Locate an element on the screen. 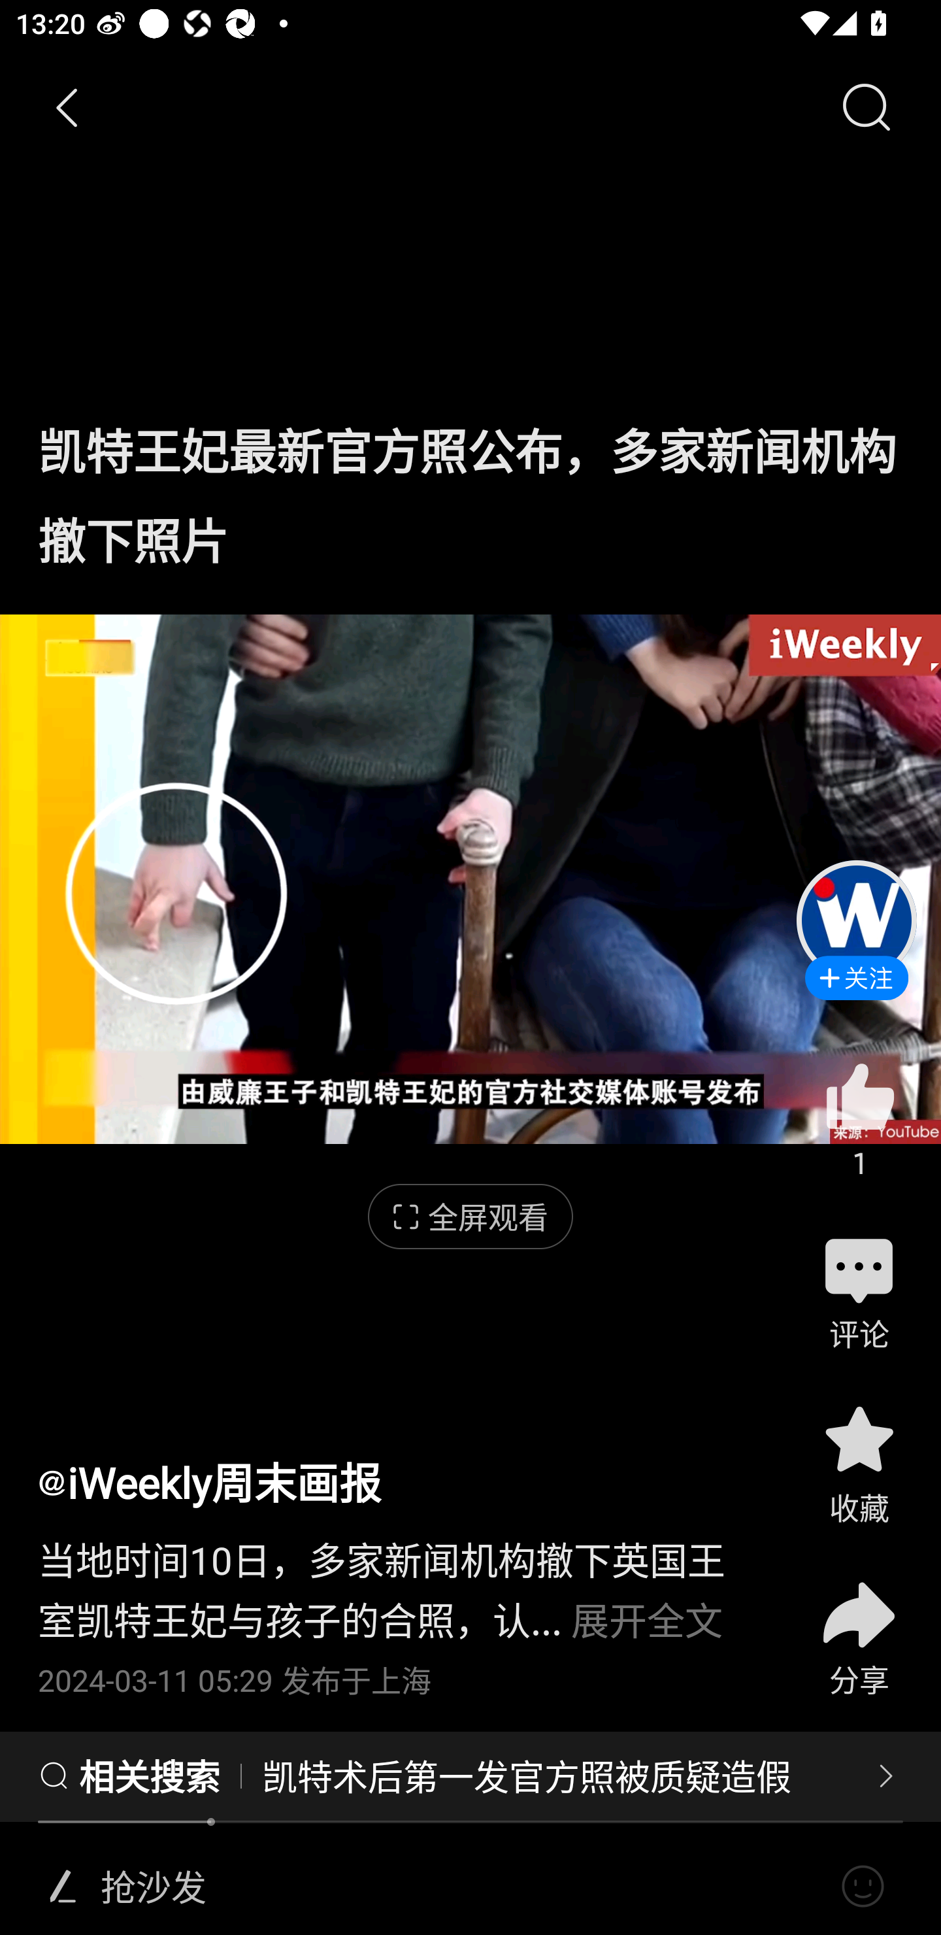 This screenshot has width=941, height=1935. 全屏观看 is located at coordinates (470, 1217).